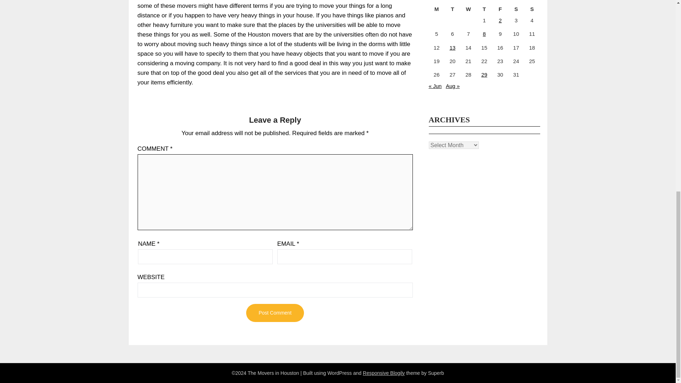 The height and width of the screenshot is (383, 681). I want to click on Friday, so click(500, 9).